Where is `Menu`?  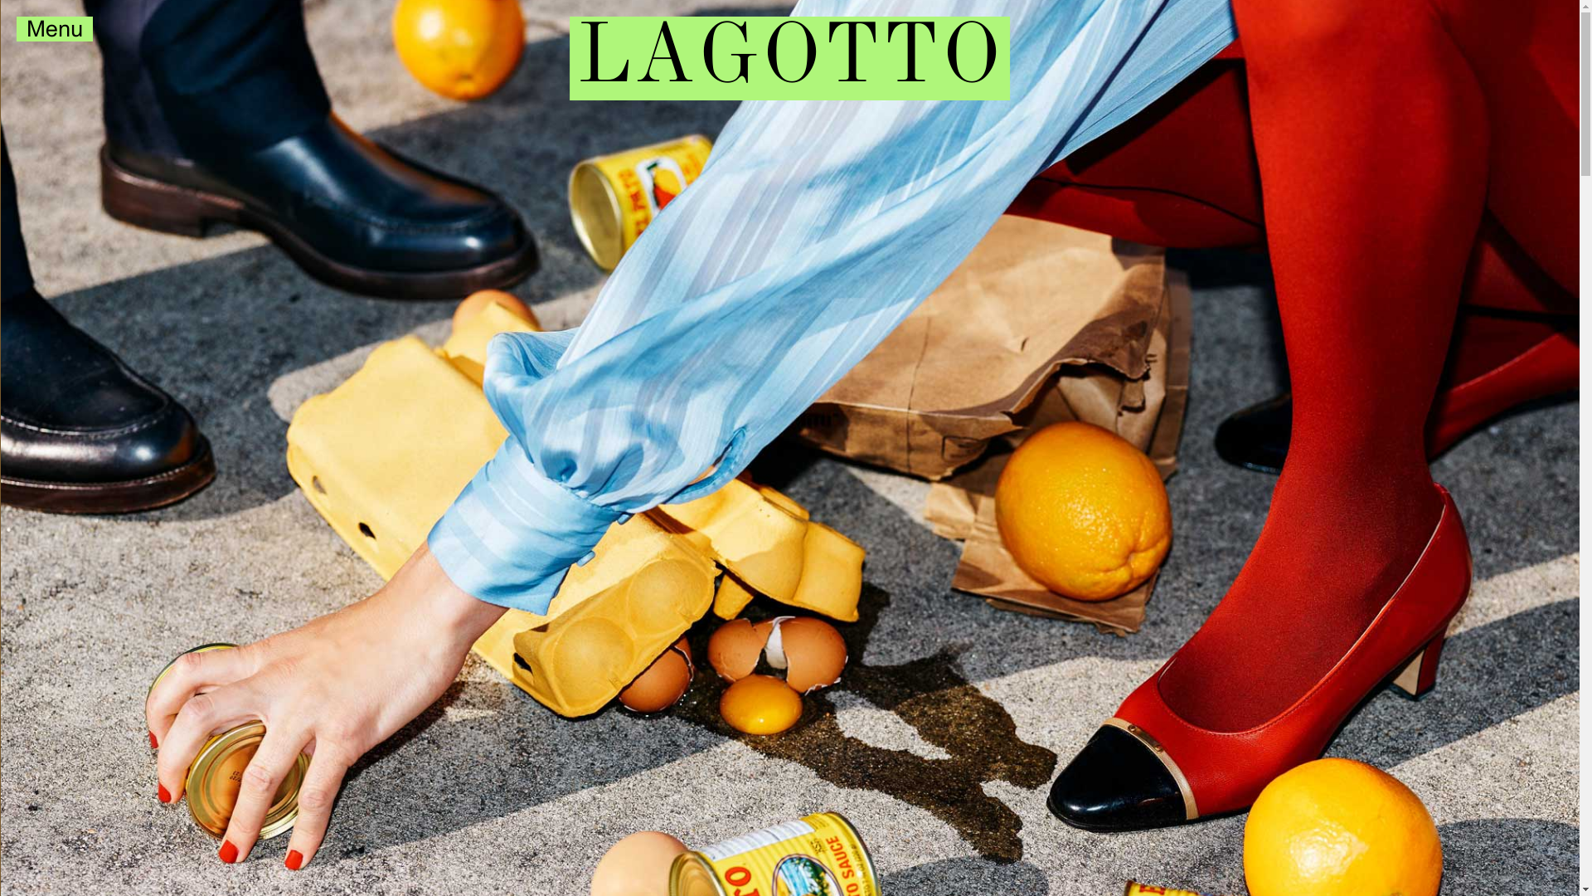
Menu is located at coordinates (41, 27).